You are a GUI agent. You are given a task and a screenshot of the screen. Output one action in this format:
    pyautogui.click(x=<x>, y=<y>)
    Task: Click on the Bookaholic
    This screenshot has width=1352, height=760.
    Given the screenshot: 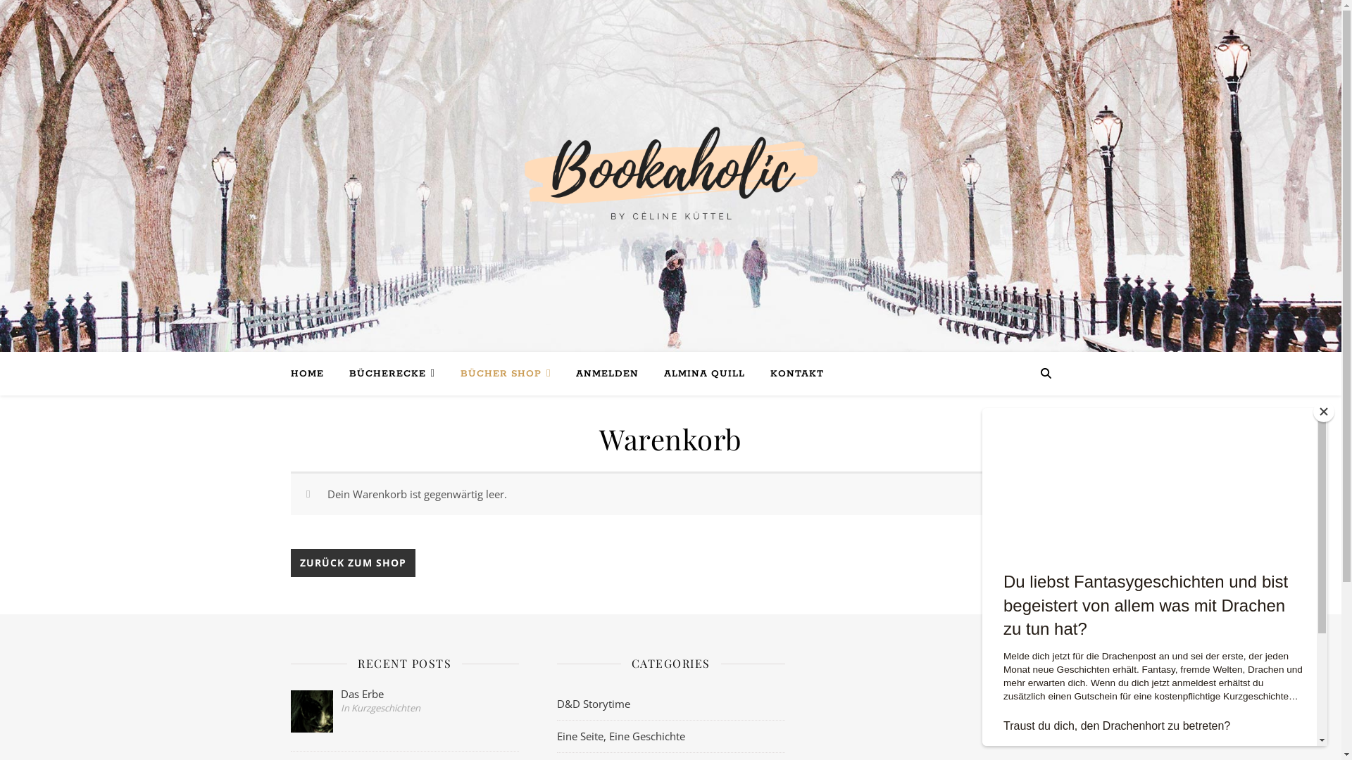 What is the action you would take?
    pyautogui.click(x=670, y=176)
    